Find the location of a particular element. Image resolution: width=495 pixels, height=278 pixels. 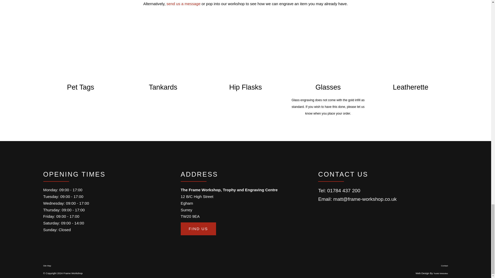

Toolkit Websites is located at coordinates (441, 273).